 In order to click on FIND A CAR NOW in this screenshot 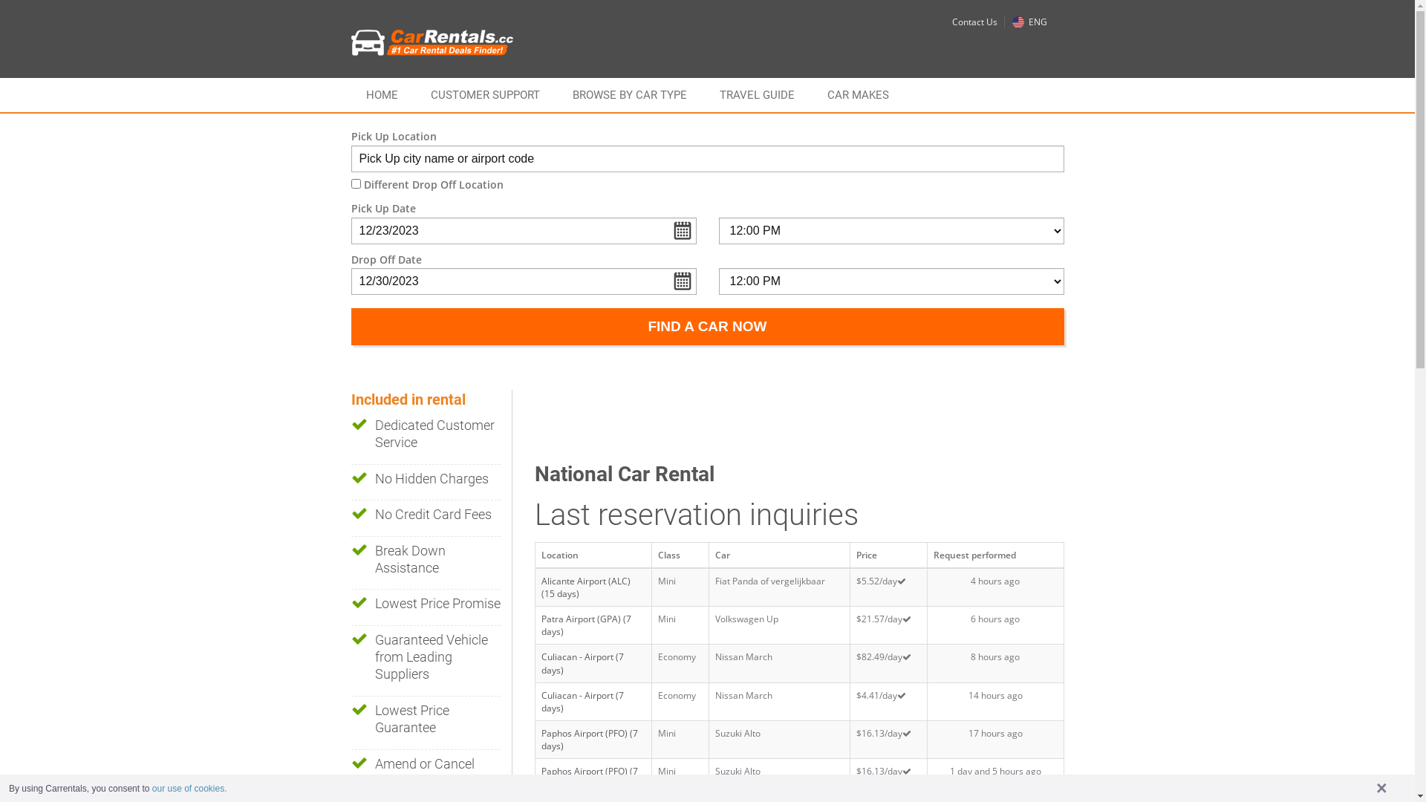, I will do `click(707, 327)`.